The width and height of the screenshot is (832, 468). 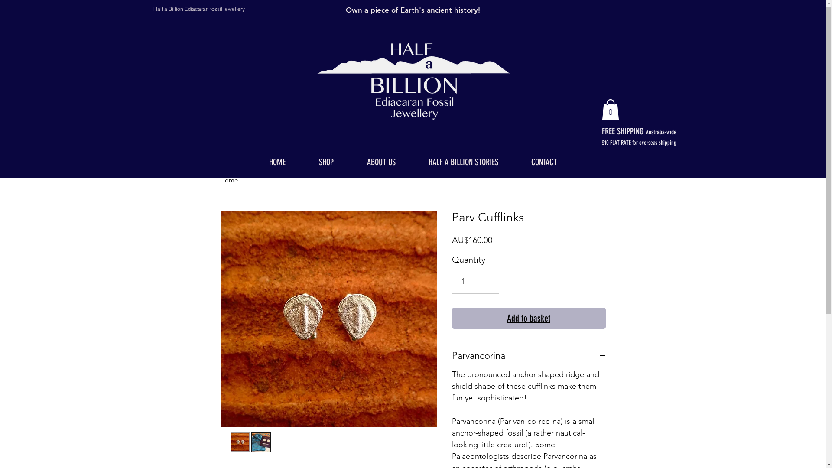 What do you see at coordinates (463, 159) in the screenshot?
I see `HALF A BILLION STORIES` at bounding box center [463, 159].